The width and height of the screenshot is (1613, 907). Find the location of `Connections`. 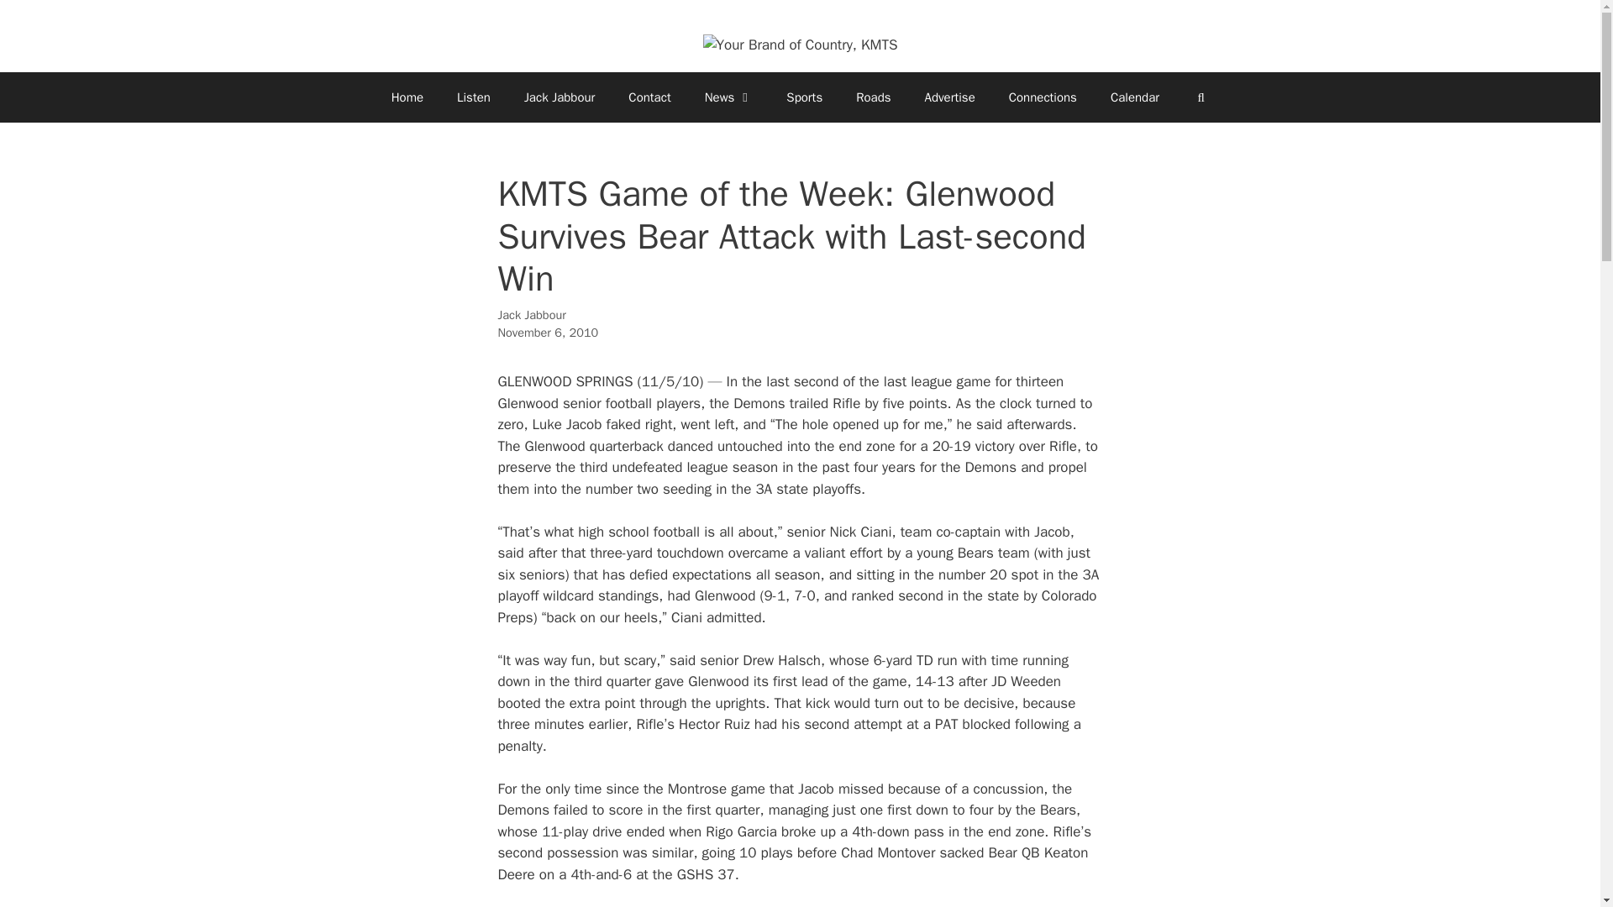

Connections is located at coordinates (1042, 97).